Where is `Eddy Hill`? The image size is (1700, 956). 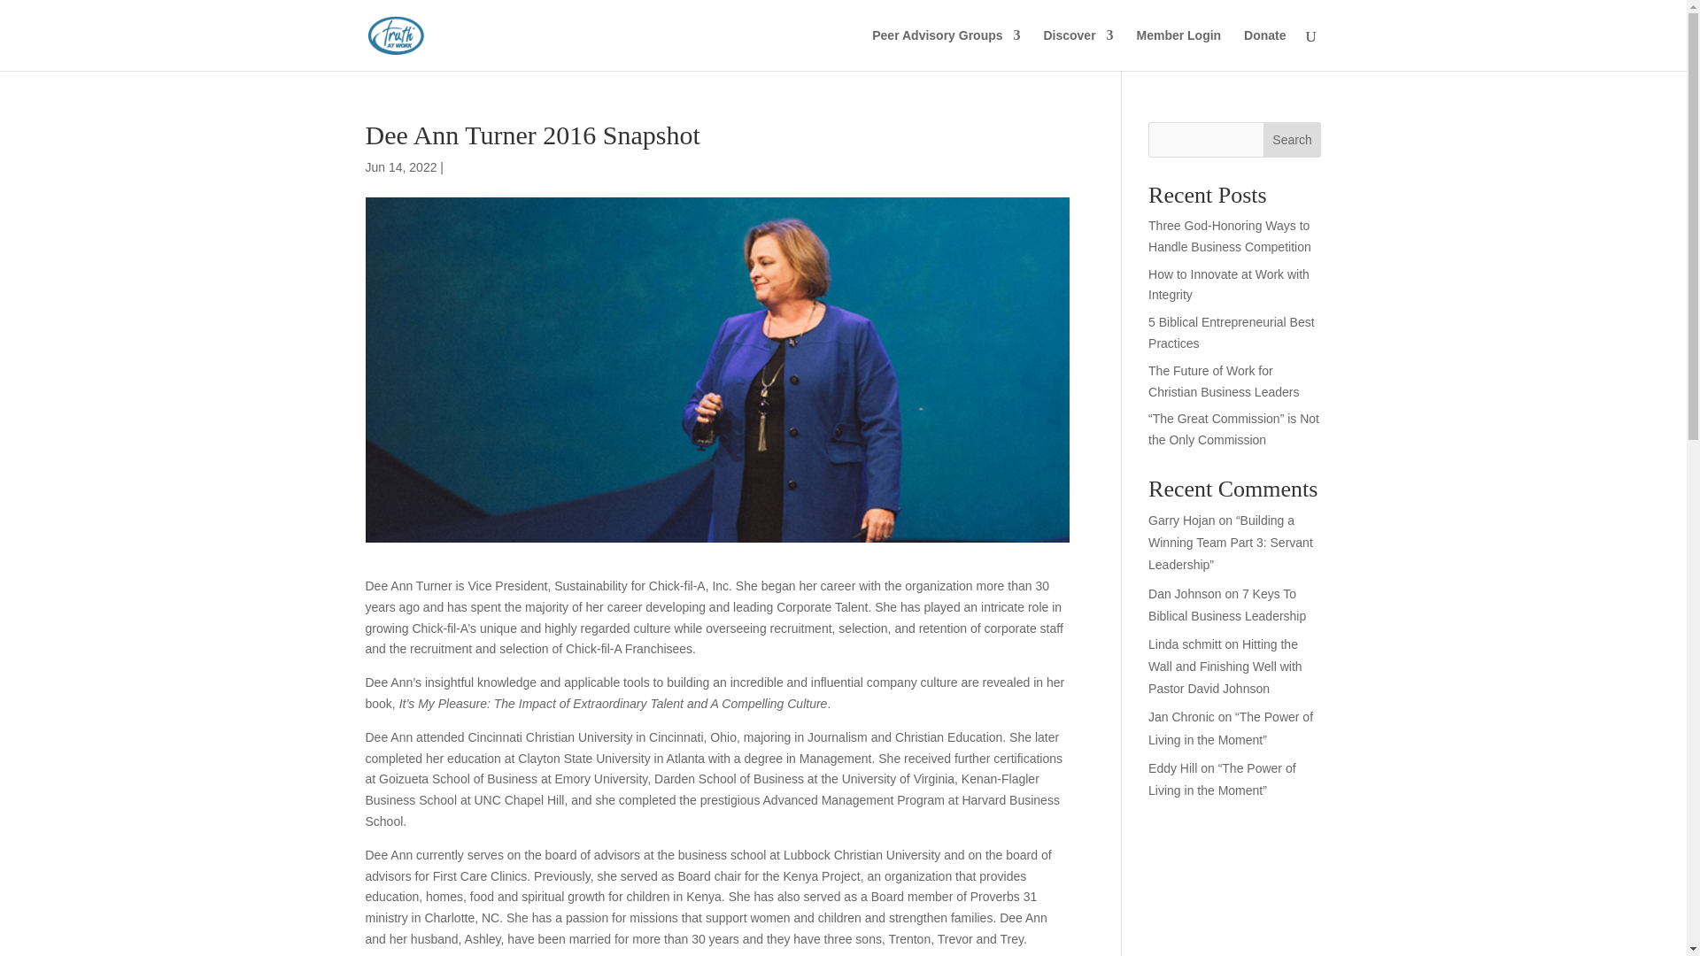 Eddy Hill is located at coordinates (1172, 767).